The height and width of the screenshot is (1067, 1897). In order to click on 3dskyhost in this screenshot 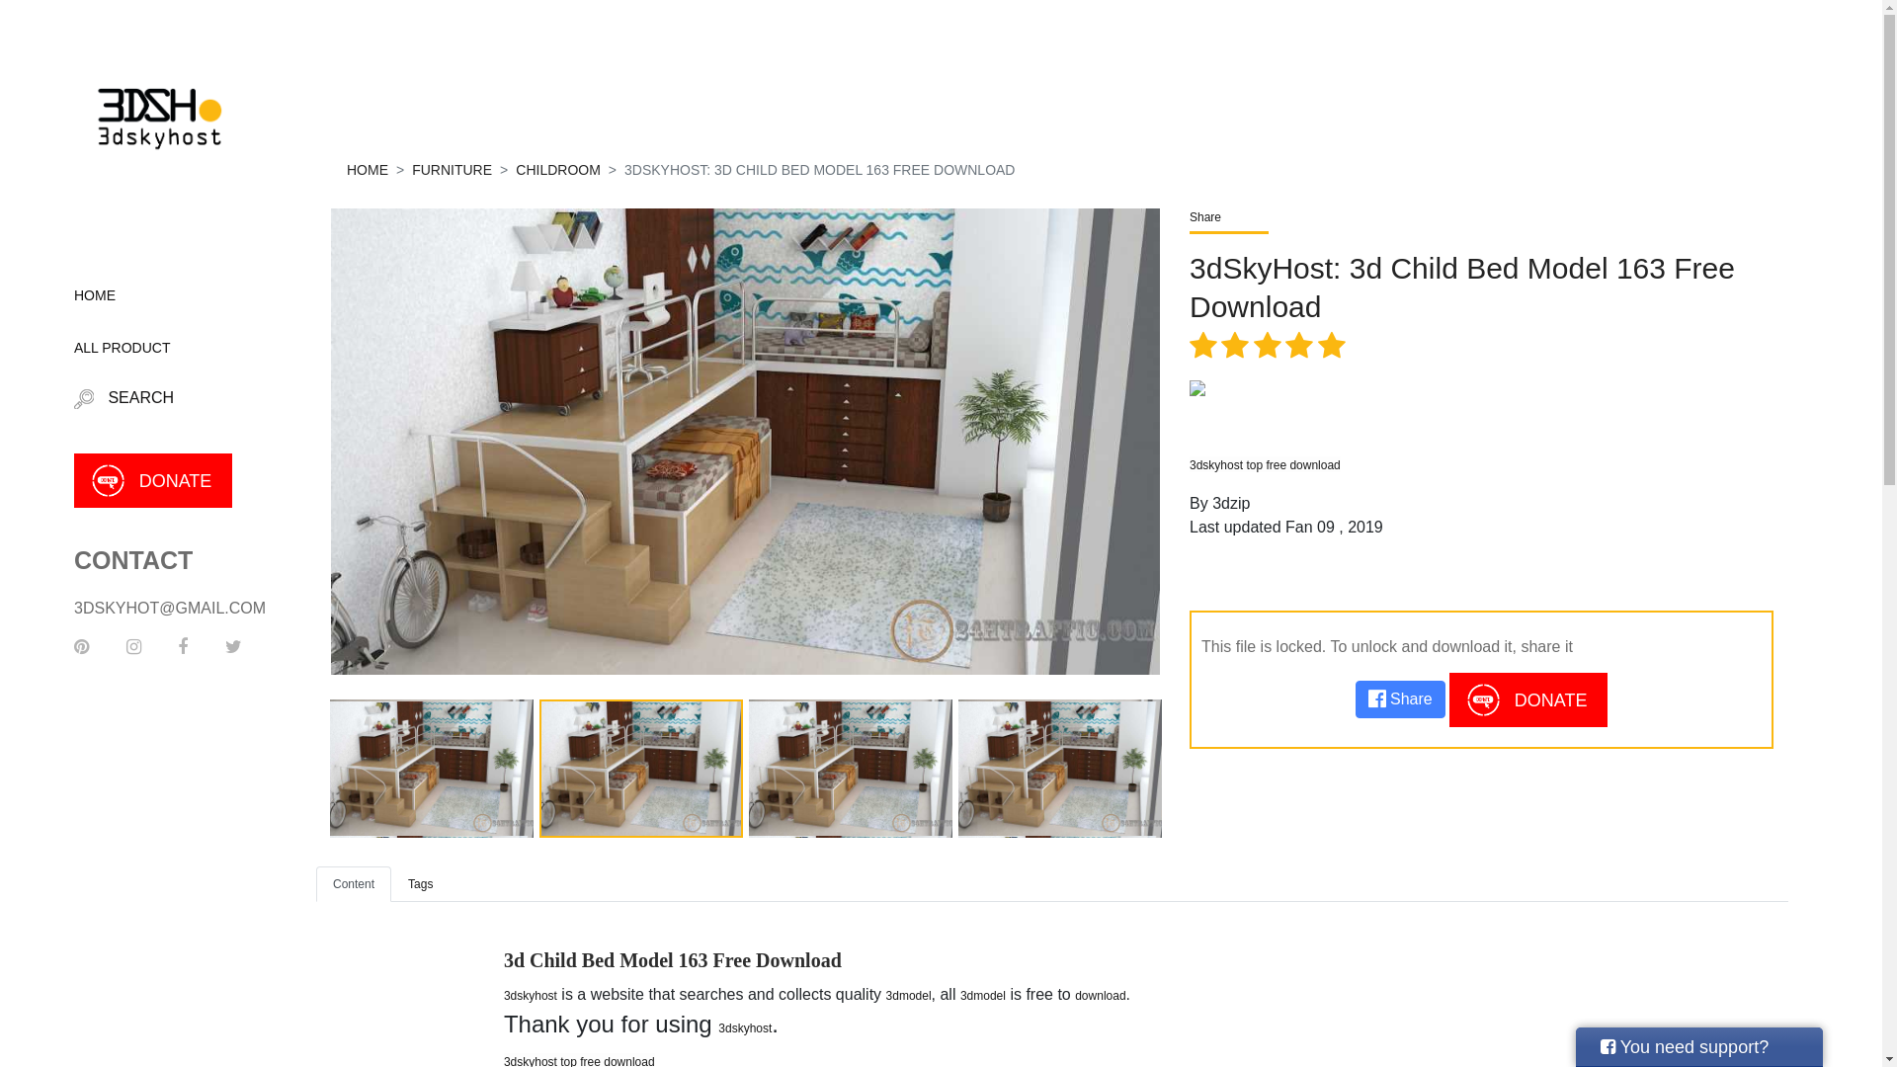, I will do `click(745, 1028)`.